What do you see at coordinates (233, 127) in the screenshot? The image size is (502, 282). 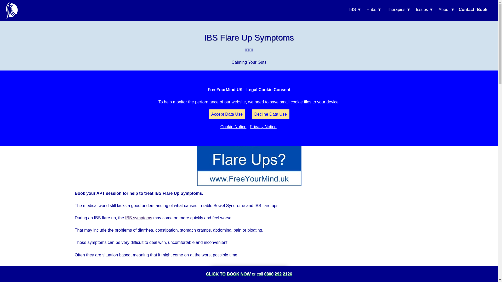 I see `Cookie Notice` at bounding box center [233, 127].